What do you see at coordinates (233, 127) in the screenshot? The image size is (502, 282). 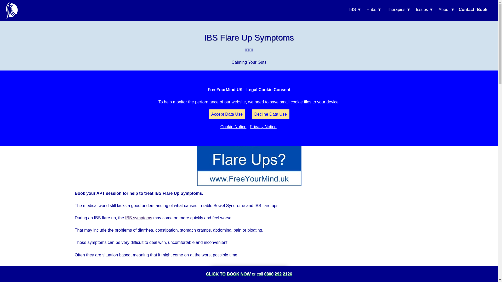 I see `Cookie Notice` at bounding box center [233, 127].